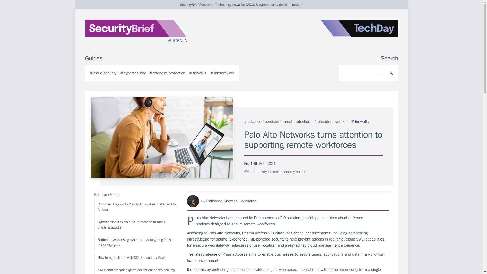  Describe the element at coordinates (136, 257) in the screenshot. I see `How to neutralise a web DDoS tsunami attack` at that location.